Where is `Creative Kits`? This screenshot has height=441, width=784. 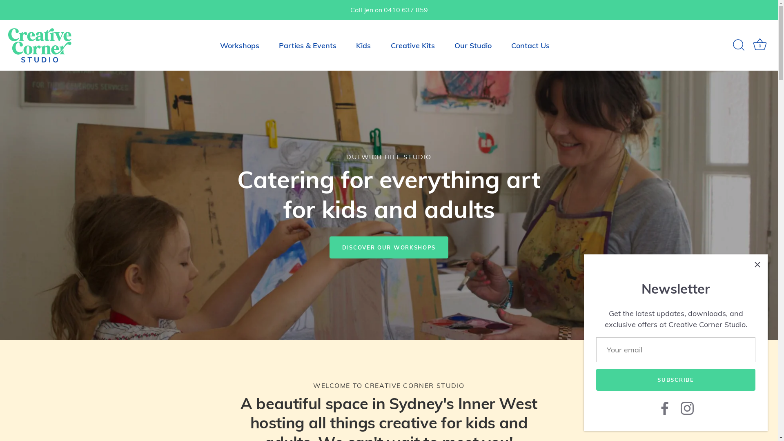 Creative Kits is located at coordinates (412, 46).